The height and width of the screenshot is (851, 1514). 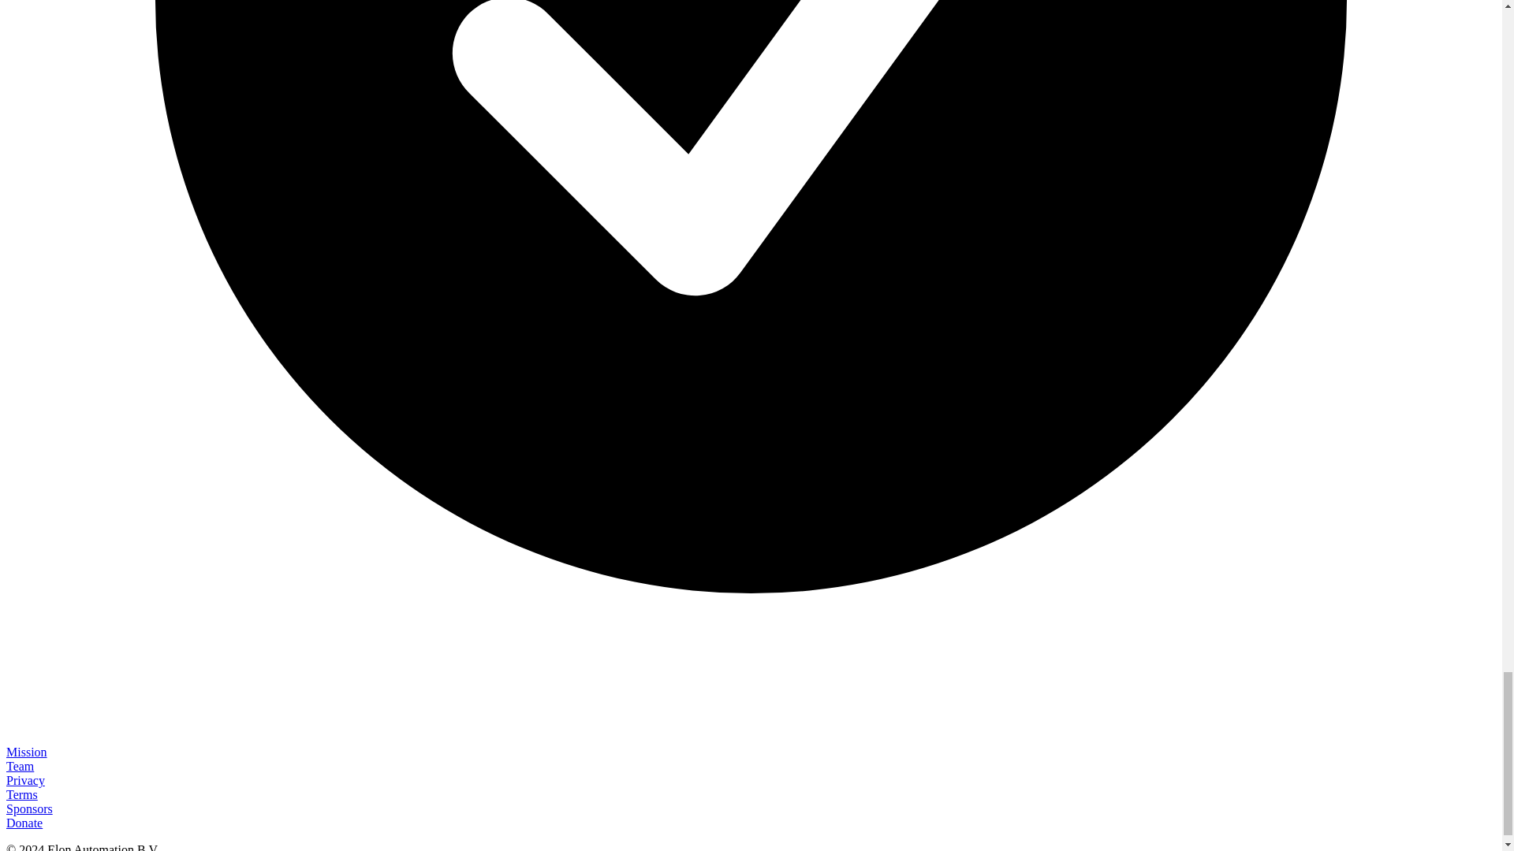 I want to click on Team, so click(x=19, y=766).